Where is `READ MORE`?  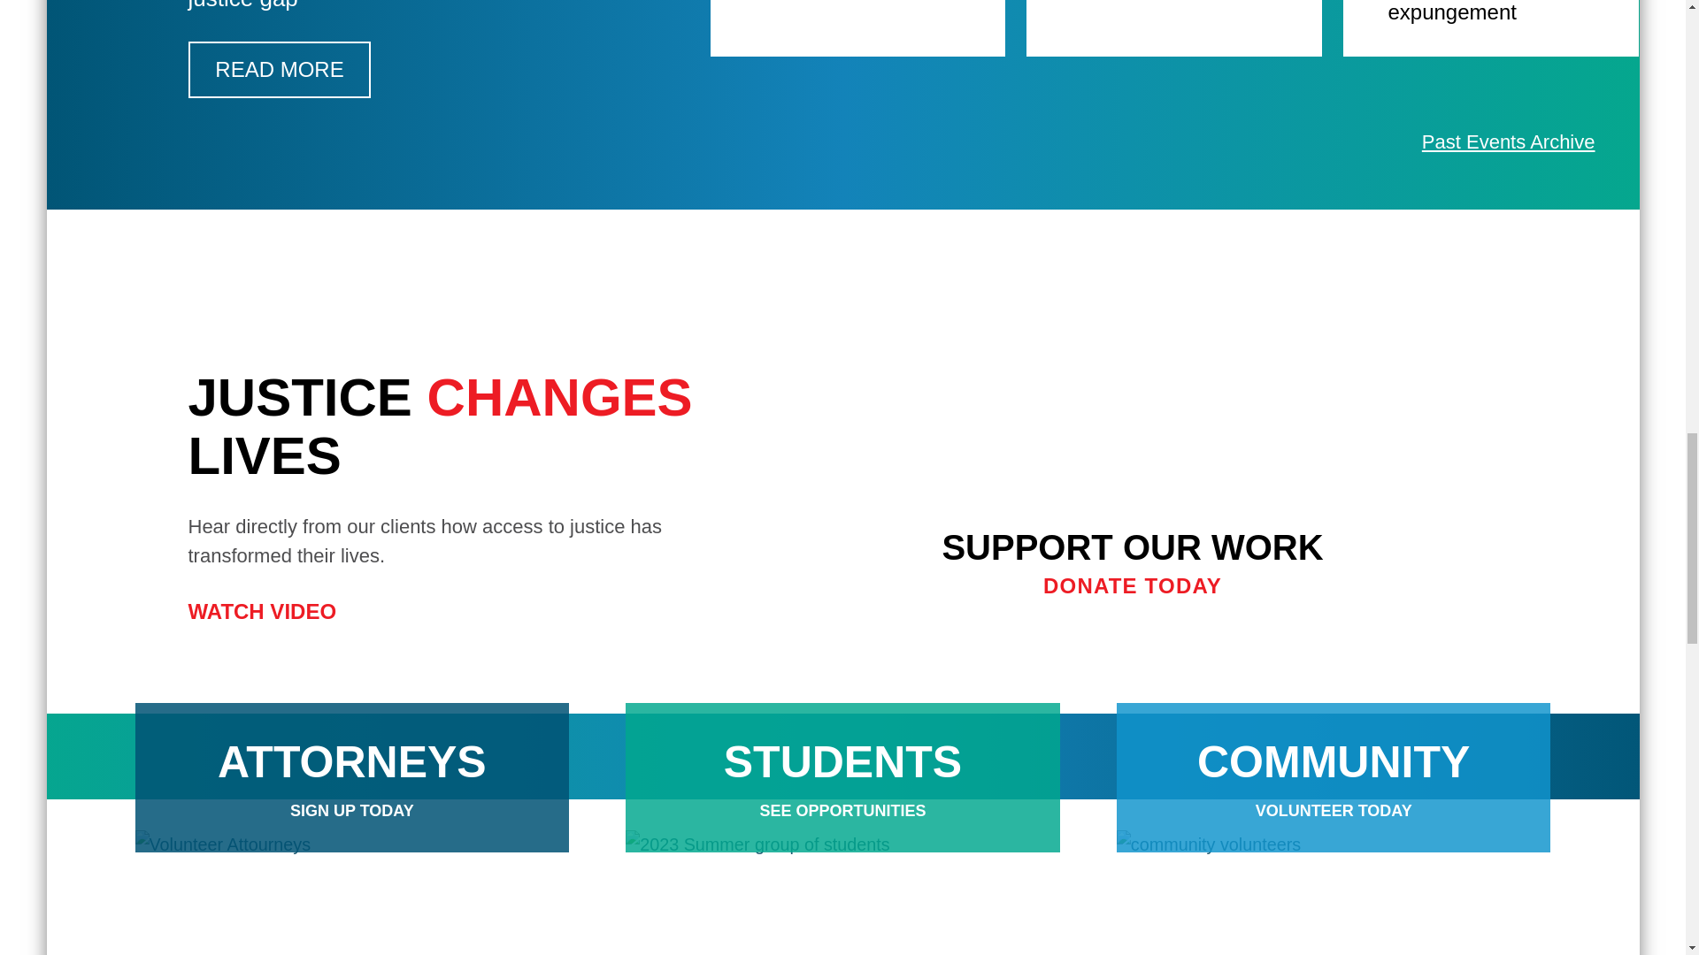
READ MORE is located at coordinates (278, 70).